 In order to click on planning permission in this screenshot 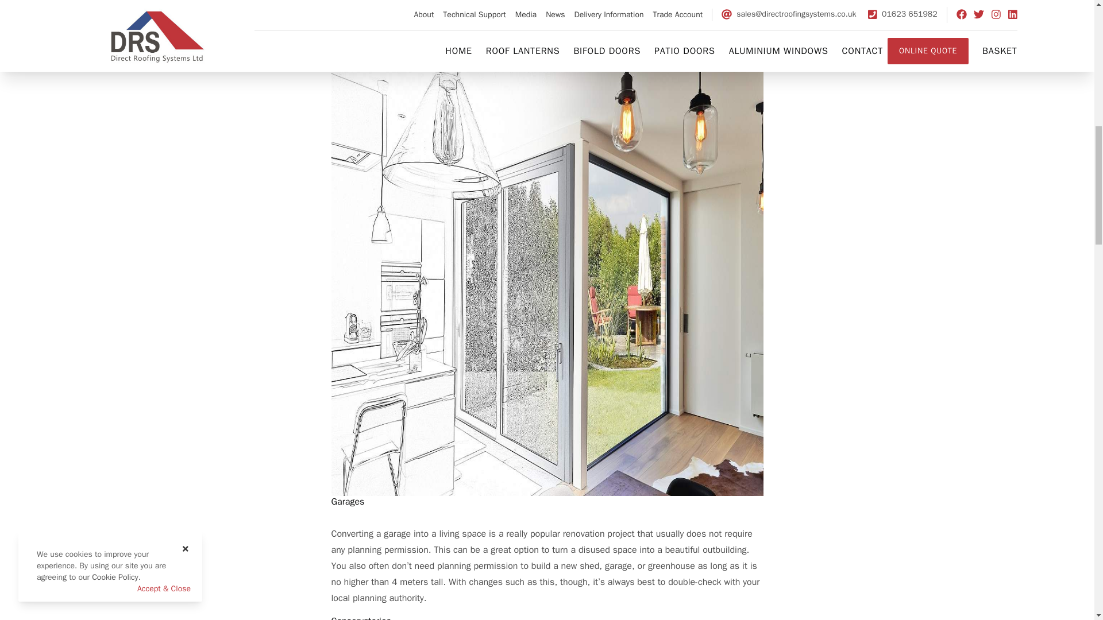, I will do `click(538, 47)`.